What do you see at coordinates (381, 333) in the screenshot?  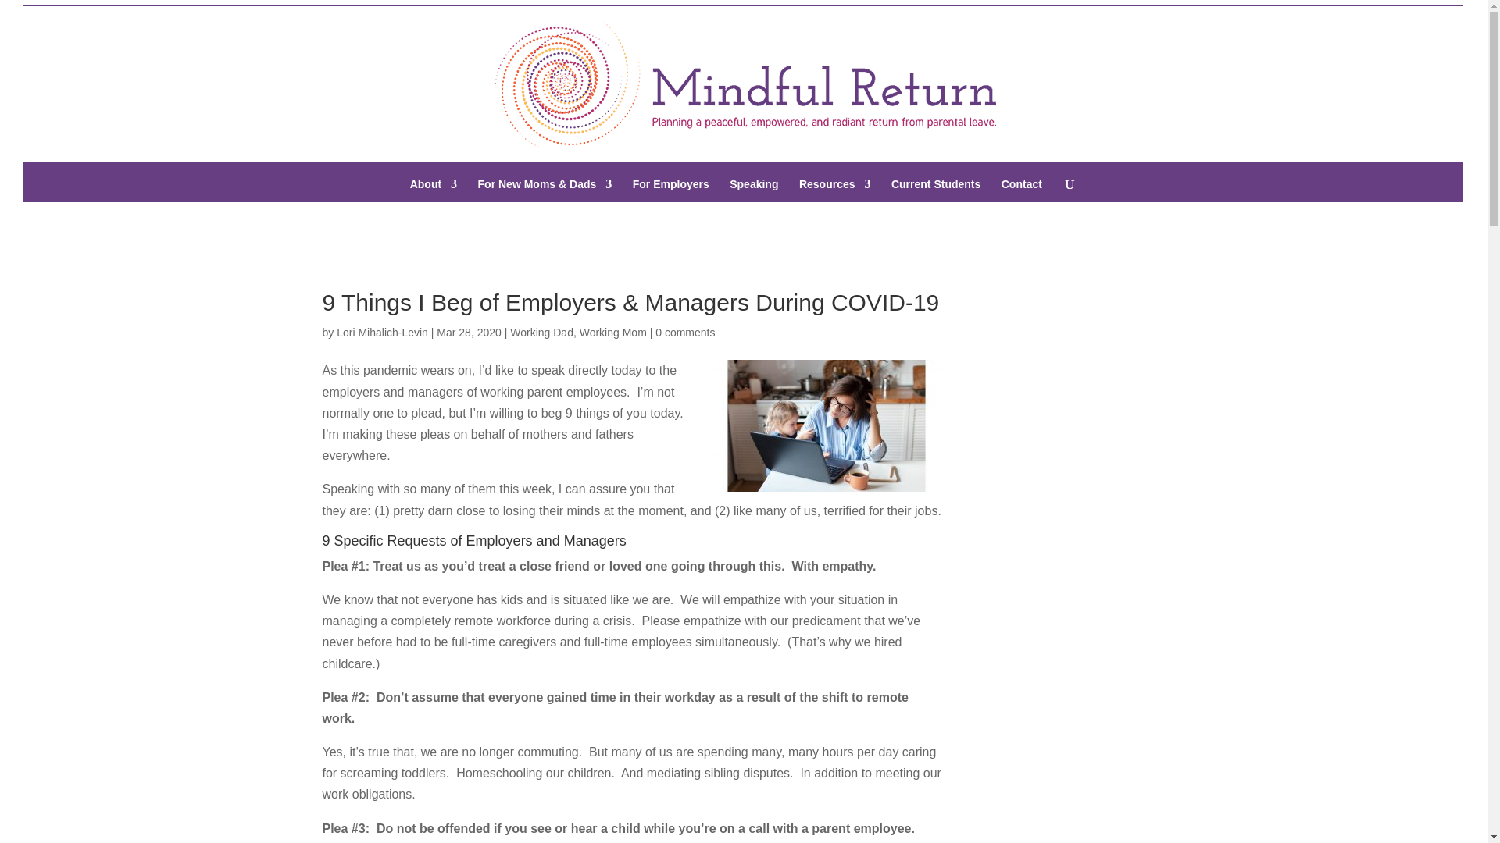 I see `Lori Mihalich-Levin` at bounding box center [381, 333].